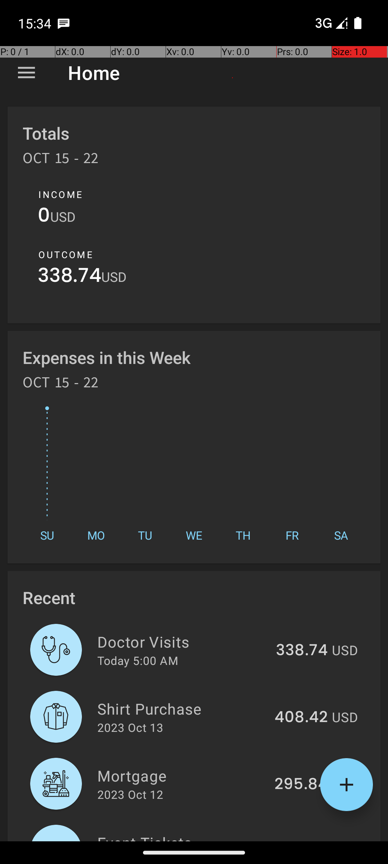 This screenshot has height=864, width=388. What do you see at coordinates (60, 194) in the screenshot?
I see `INCOME` at bounding box center [60, 194].